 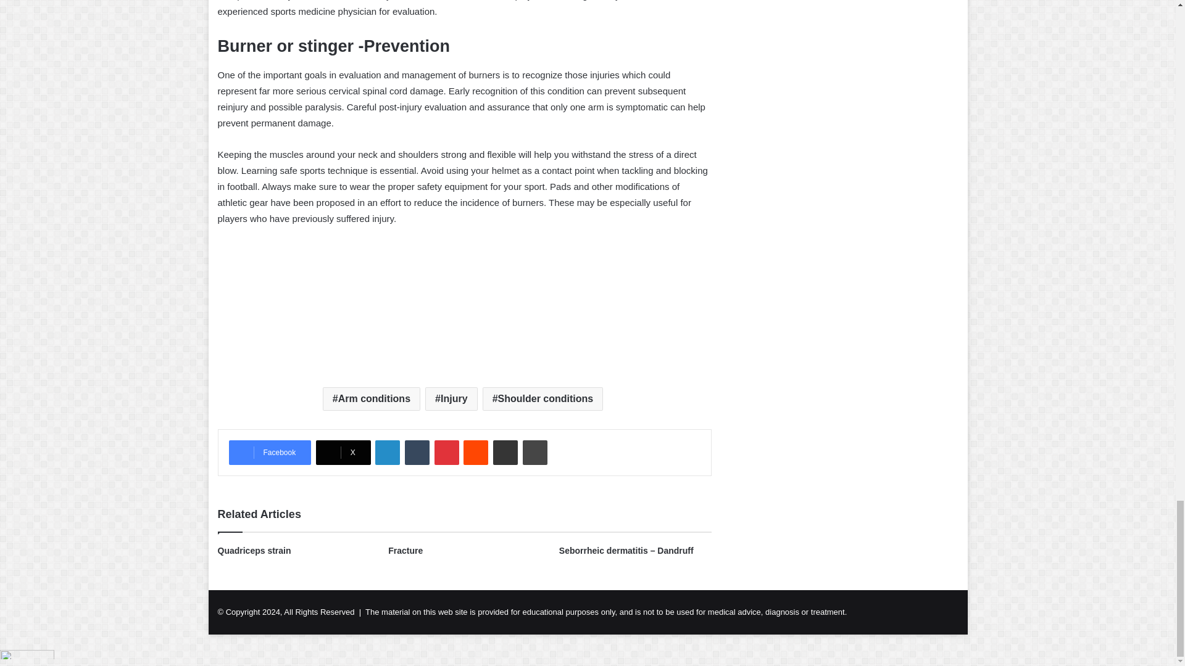 What do you see at coordinates (505, 452) in the screenshot?
I see `Share via Email` at bounding box center [505, 452].